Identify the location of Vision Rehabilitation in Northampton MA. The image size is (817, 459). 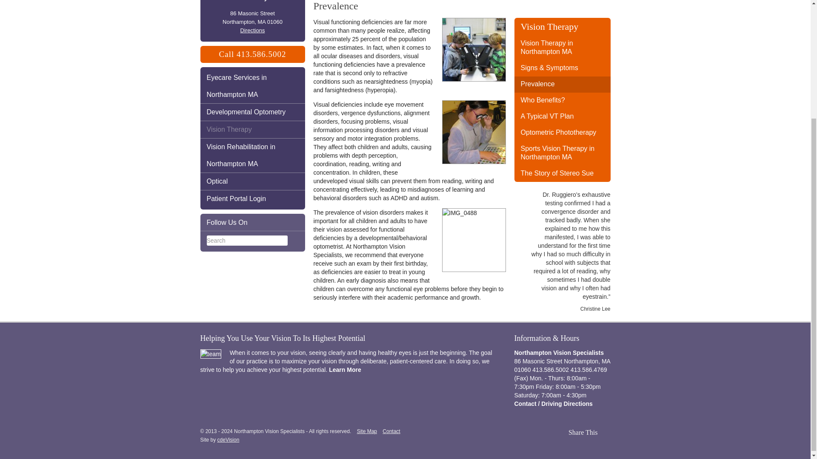
(252, 156).